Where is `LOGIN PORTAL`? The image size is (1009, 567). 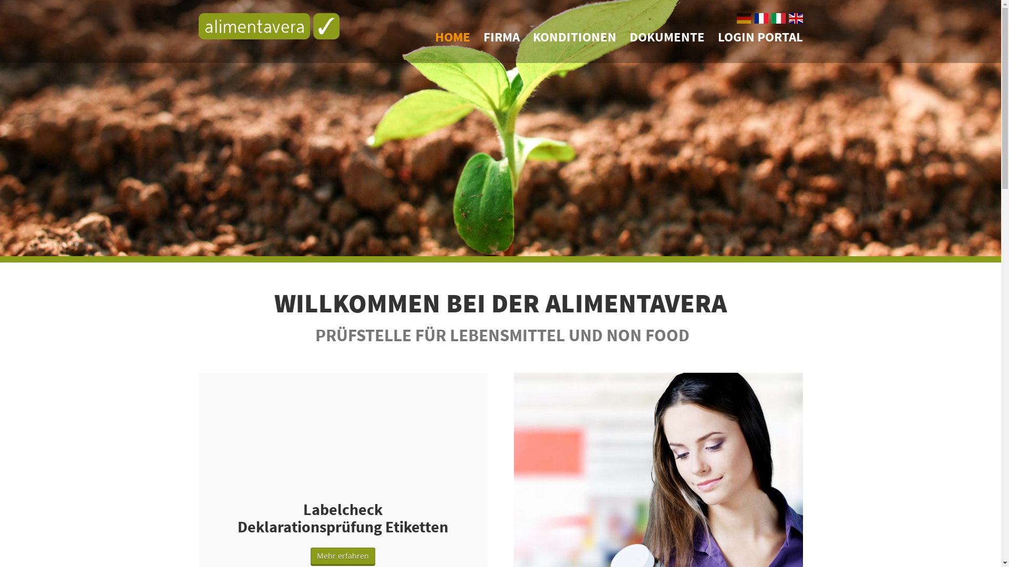
LOGIN PORTAL is located at coordinates (760, 37).